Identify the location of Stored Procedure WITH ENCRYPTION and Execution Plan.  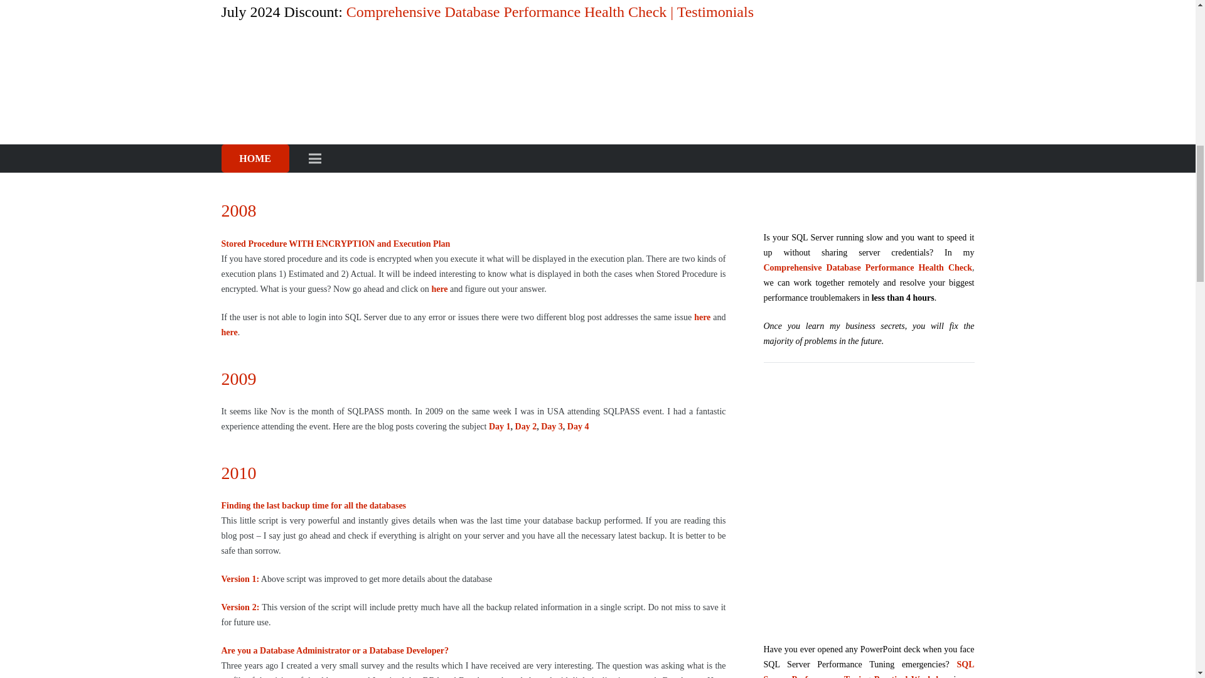
(335, 244).